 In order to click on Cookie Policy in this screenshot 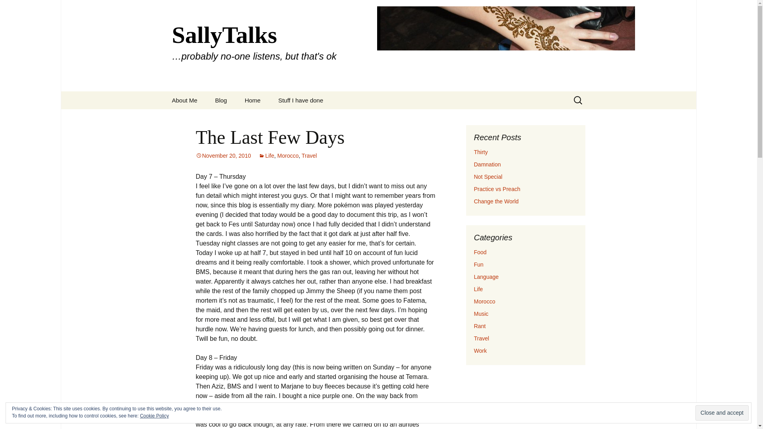, I will do `click(154, 416)`.